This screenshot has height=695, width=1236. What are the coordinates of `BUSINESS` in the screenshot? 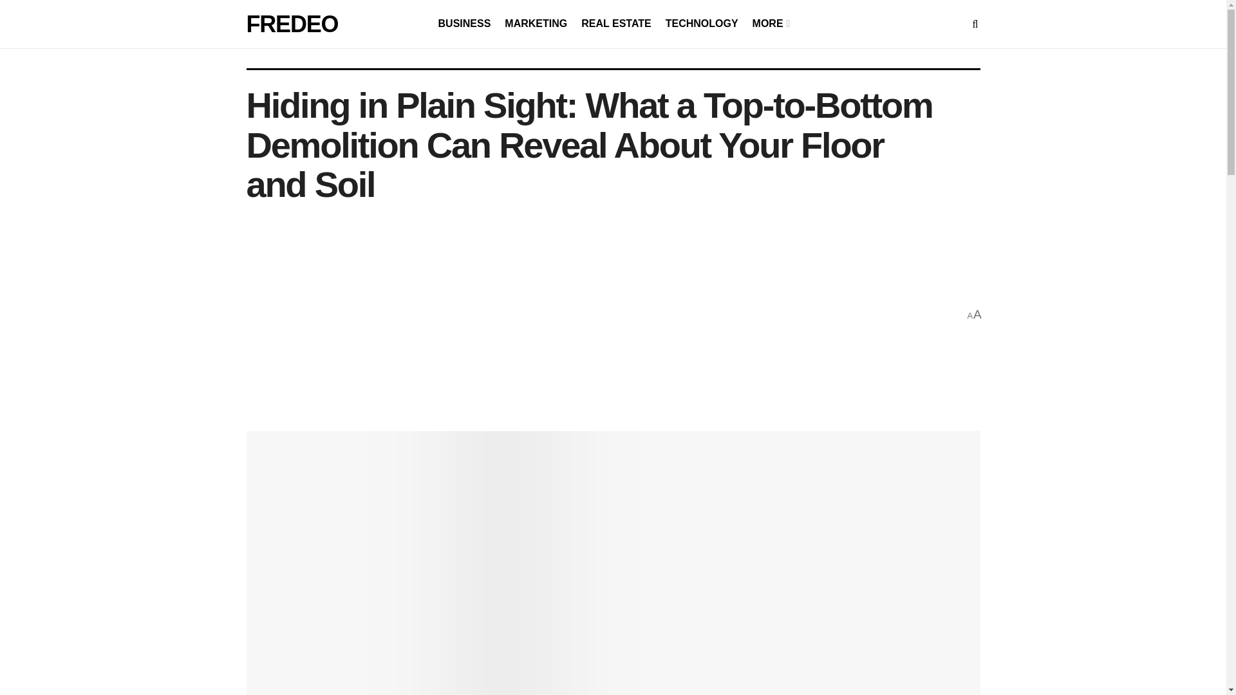 It's located at (465, 23).